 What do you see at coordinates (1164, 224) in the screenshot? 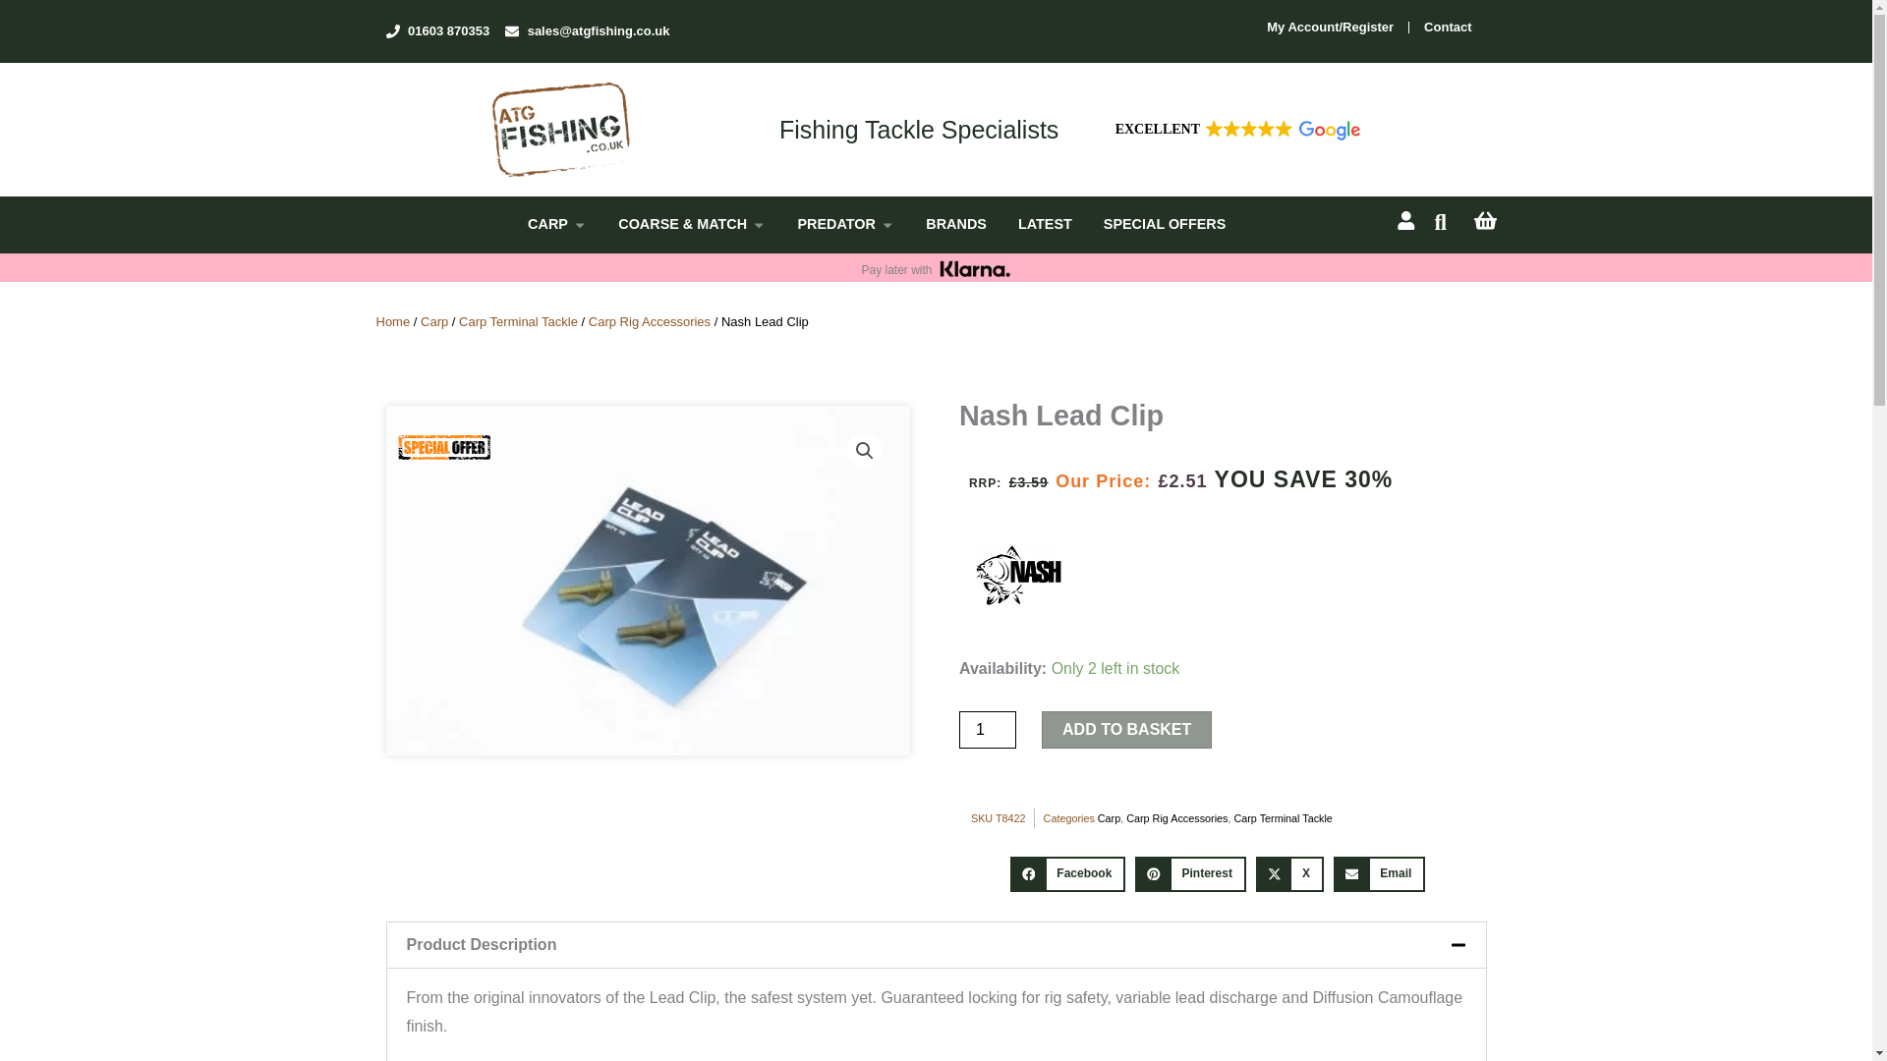
I see `SPECIAL OFFERS` at bounding box center [1164, 224].